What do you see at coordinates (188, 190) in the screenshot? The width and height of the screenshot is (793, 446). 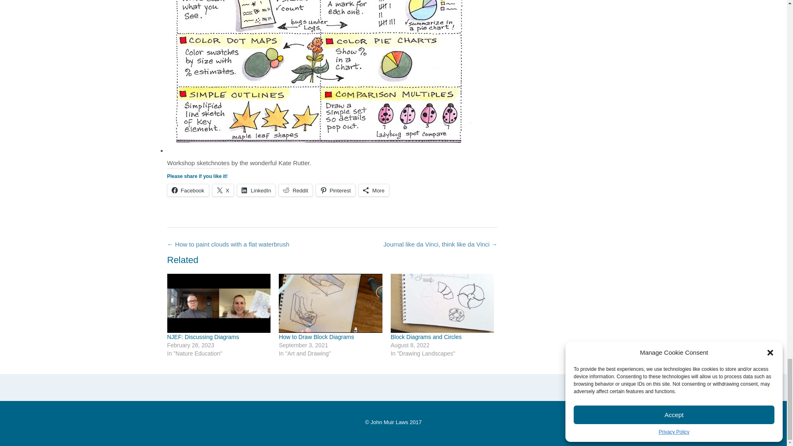 I see `Click to share on Facebook` at bounding box center [188, 190].